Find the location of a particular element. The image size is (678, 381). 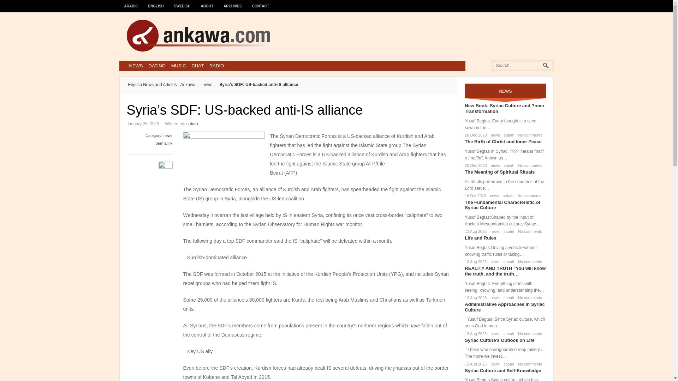

news is located at coordinates (494, 231).